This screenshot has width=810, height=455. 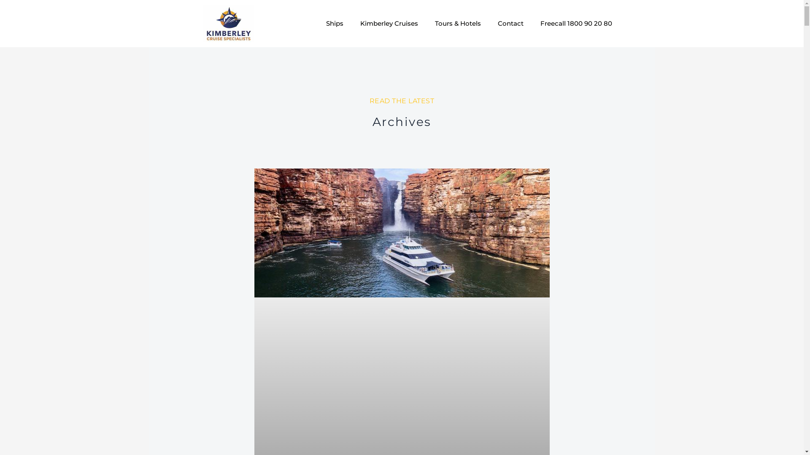 I want to click on Kimberley Cruises, so click(x=389, y=24).